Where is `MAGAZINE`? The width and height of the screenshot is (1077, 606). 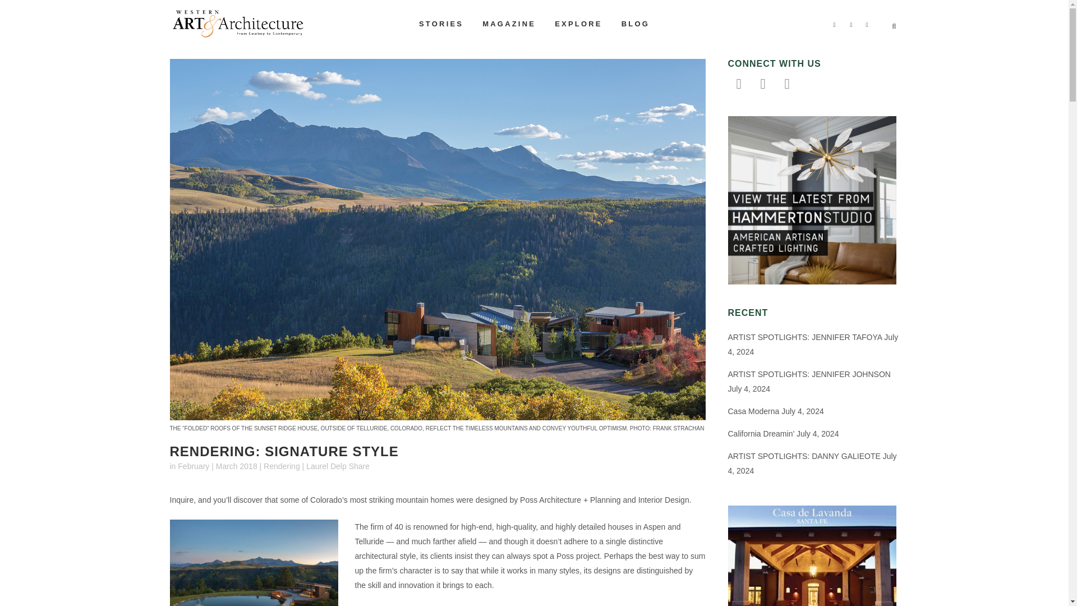 MAGAZINE is located at coordinates (508, 24).